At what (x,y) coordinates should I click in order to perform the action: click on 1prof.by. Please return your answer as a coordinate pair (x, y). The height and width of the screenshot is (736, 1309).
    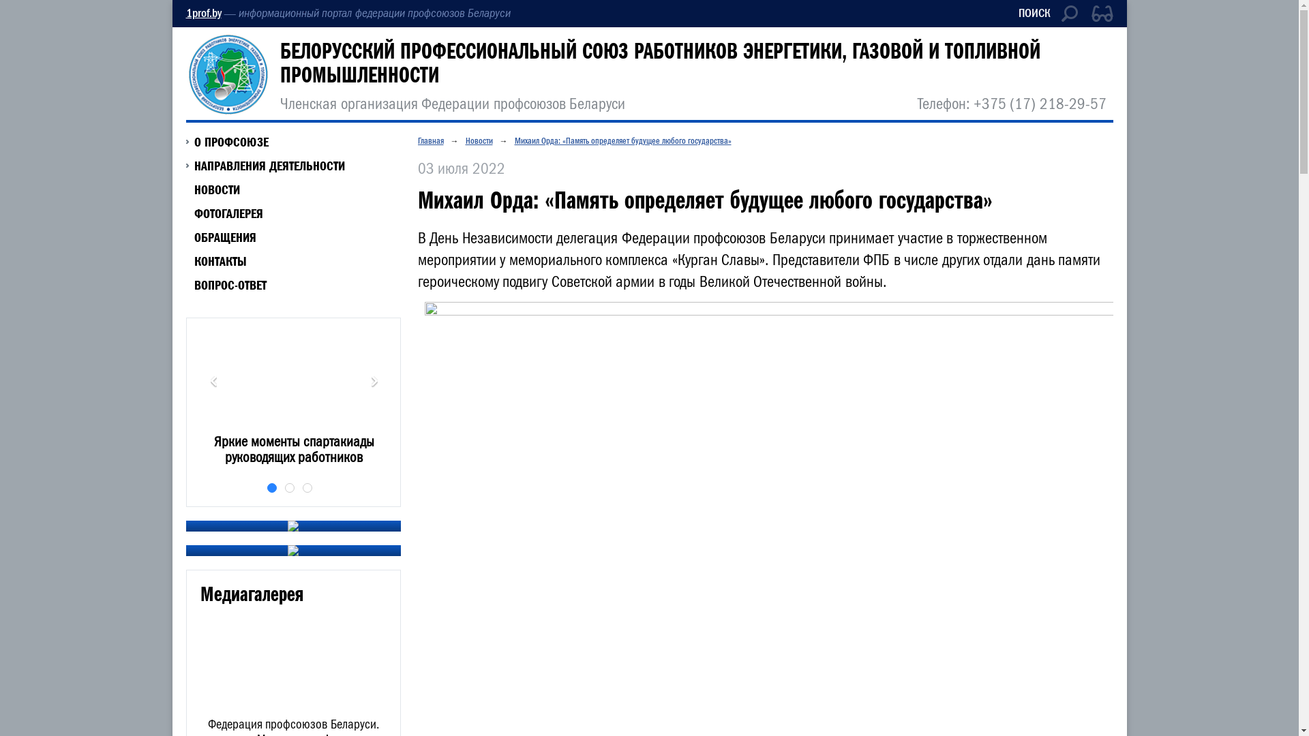
    Looking at the image, I should click on (203, 14).